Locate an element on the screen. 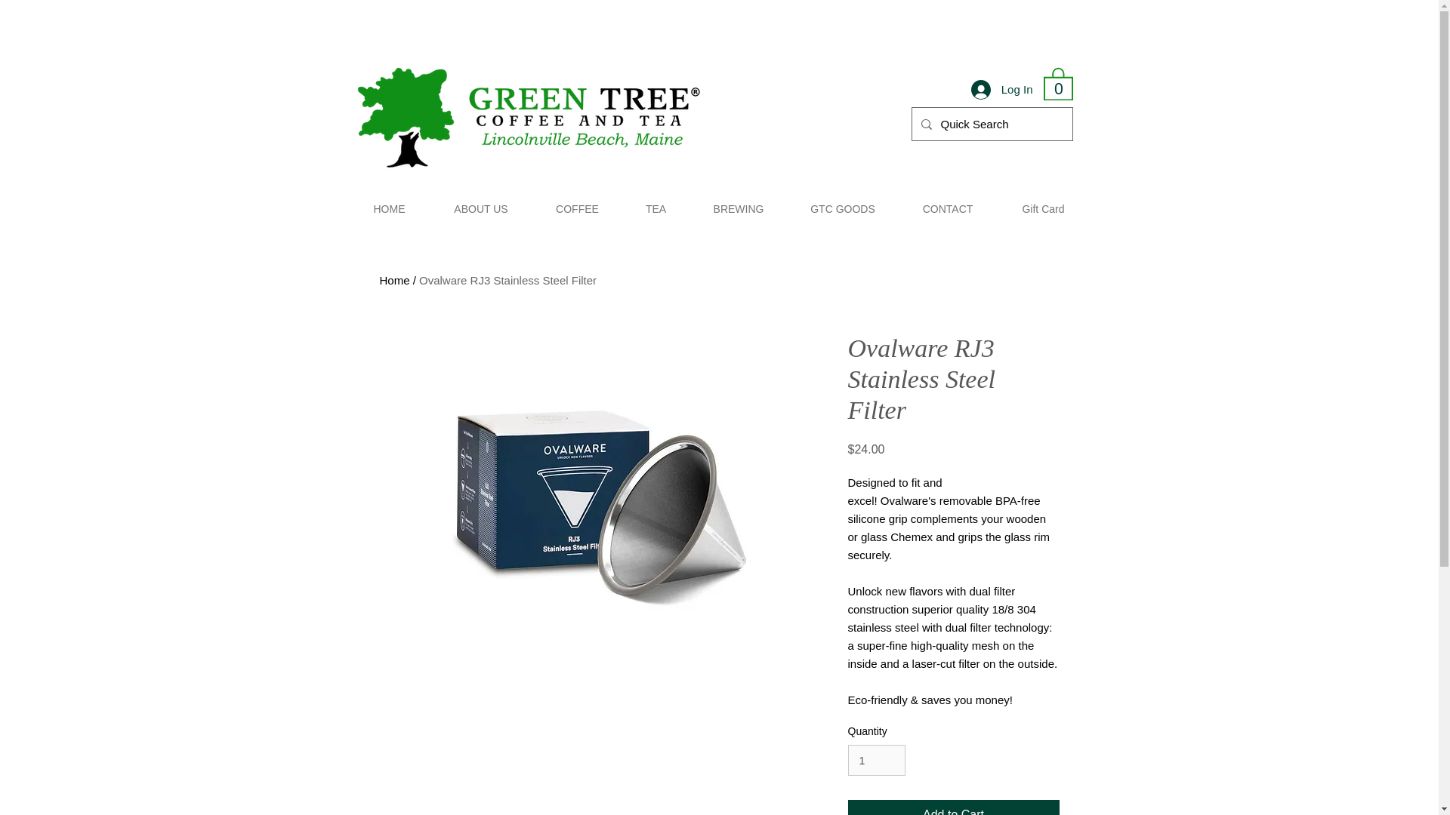  CONTACT is located at coordinates (949, 208).